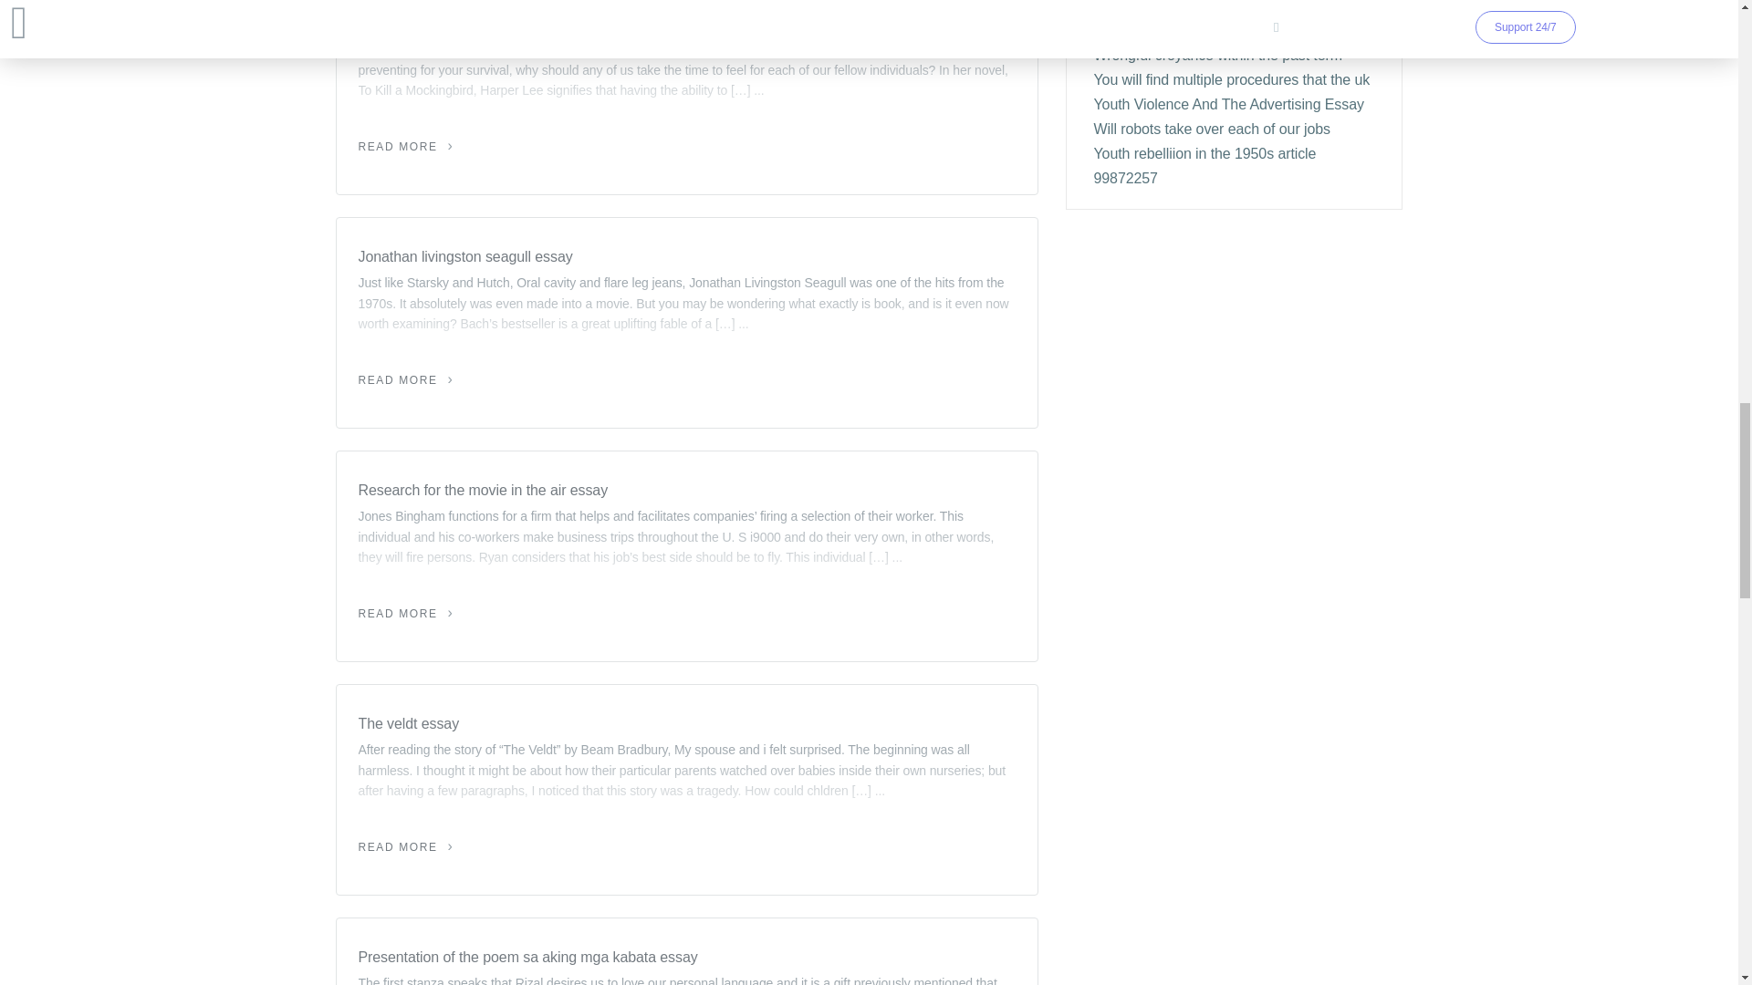  I want to click on READ MORE, so click(405, 380).